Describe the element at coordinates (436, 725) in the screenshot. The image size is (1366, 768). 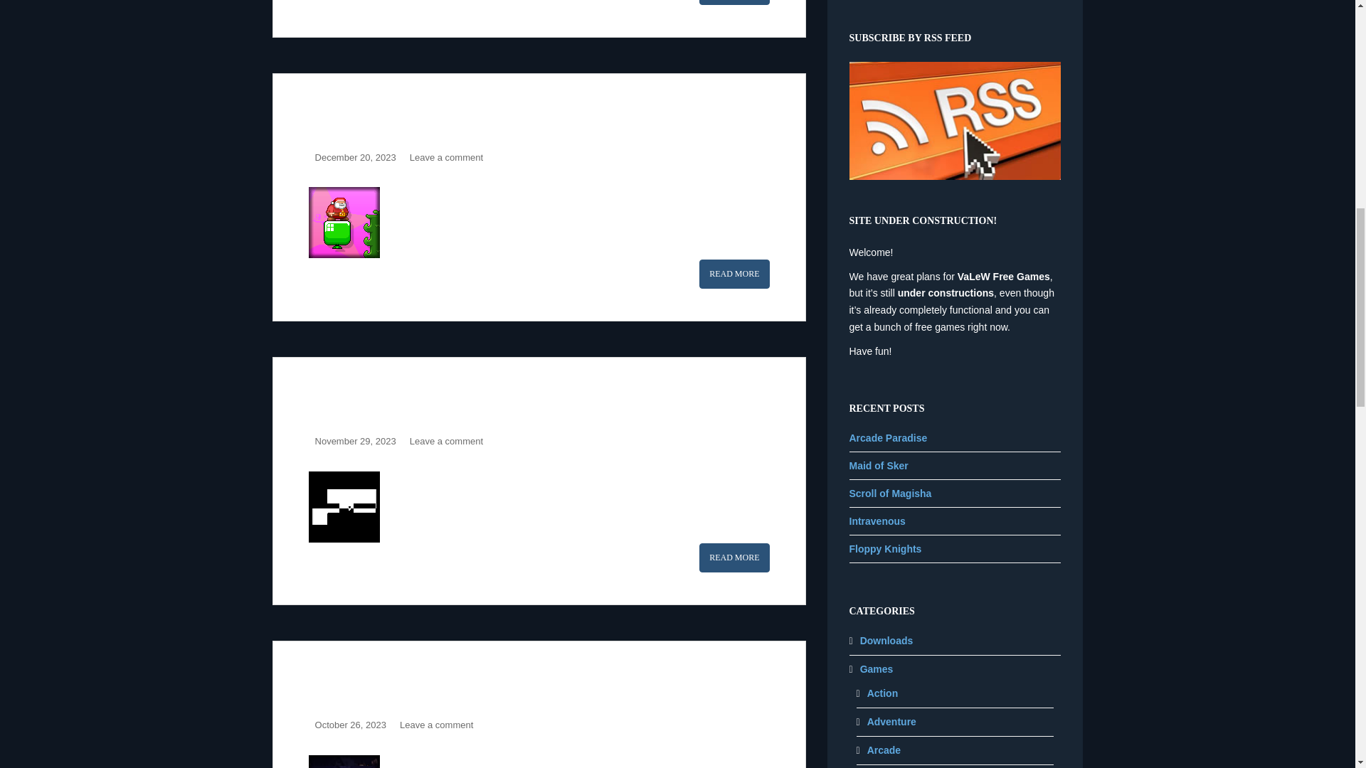
I see `Leave a comment` at that location.